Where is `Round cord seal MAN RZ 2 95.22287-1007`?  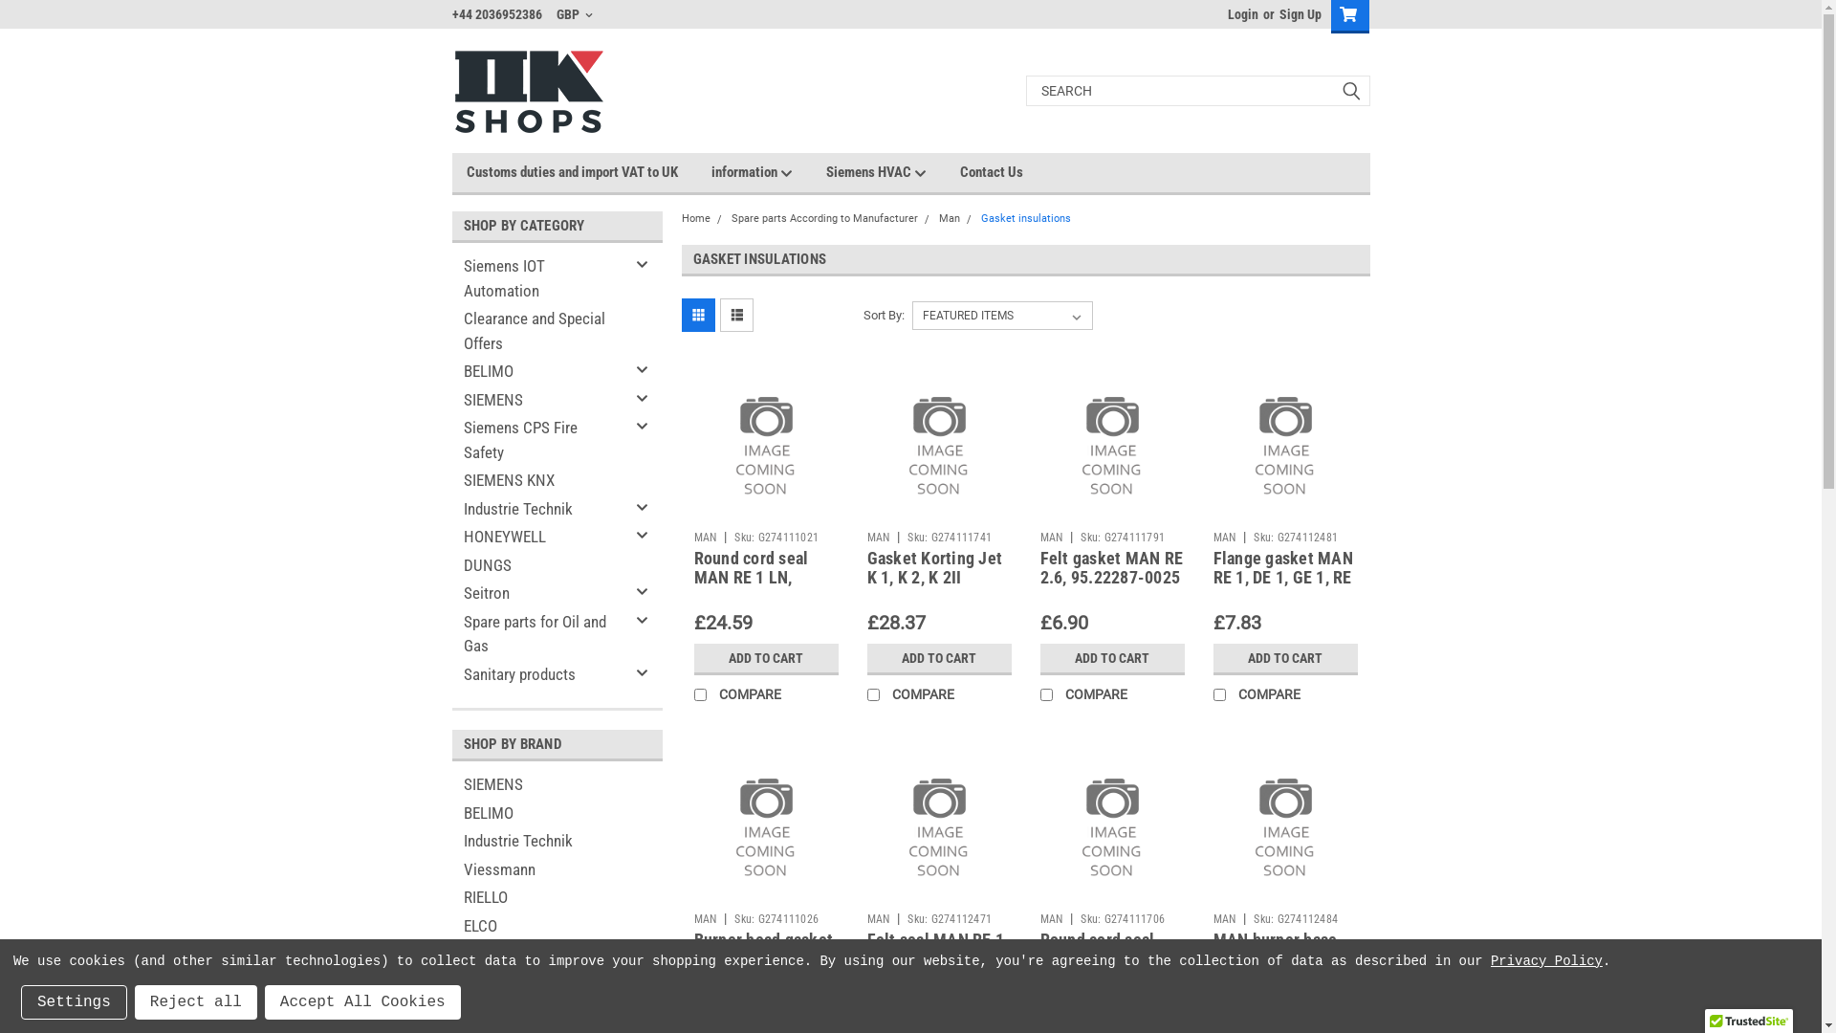 Round cord seal MAN RZ 2 95.22287-1007 is located at coordinates (1098, 960).